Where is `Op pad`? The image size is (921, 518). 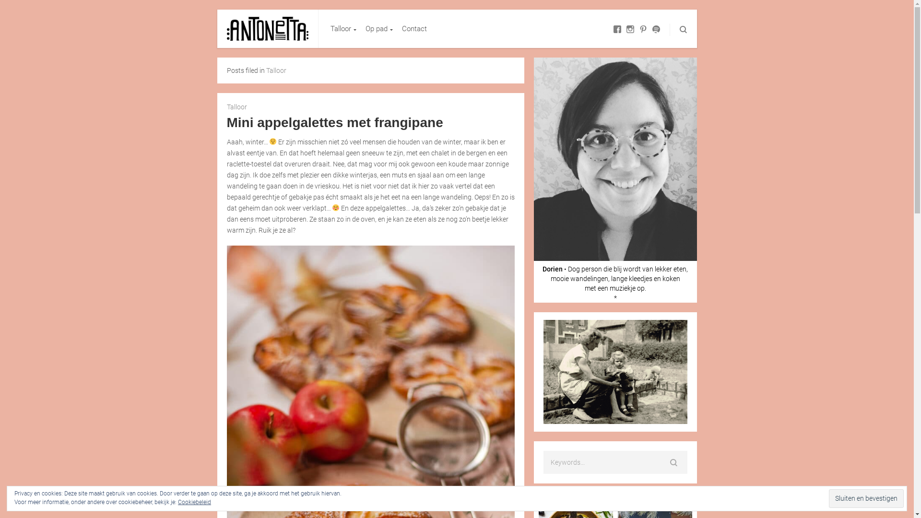 Op pad is located at coordinates (378, 29).